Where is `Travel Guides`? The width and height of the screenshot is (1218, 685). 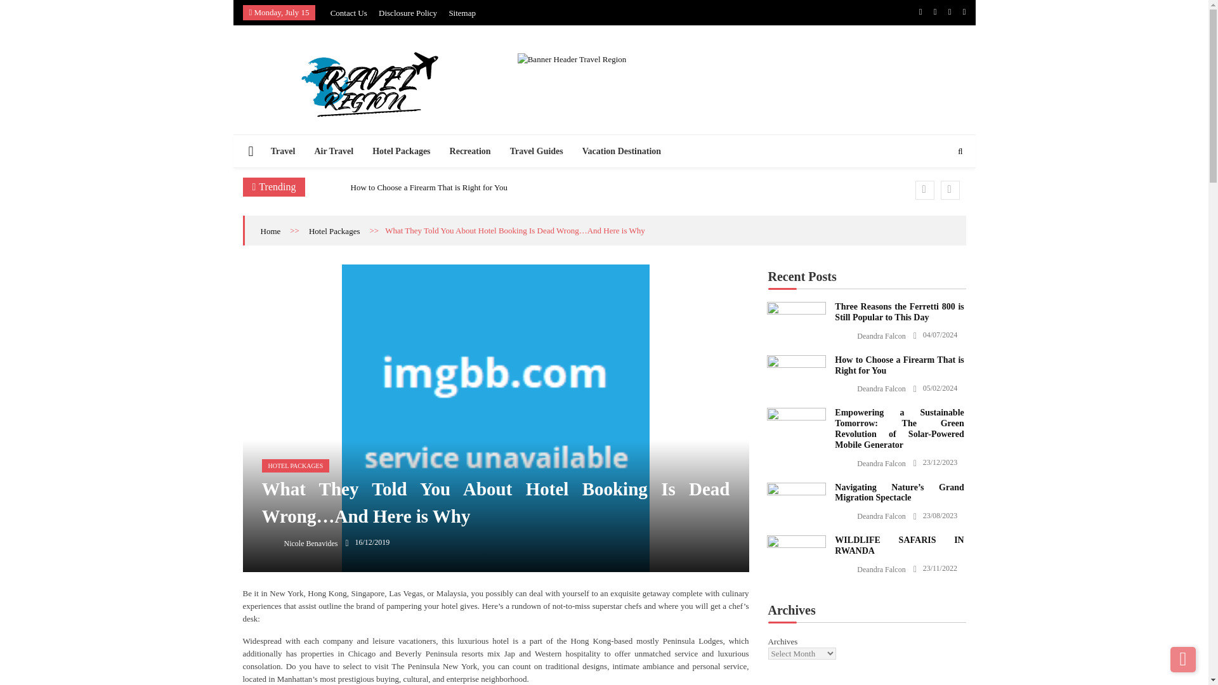 Travel Guides is located at coordinates (537, 151).